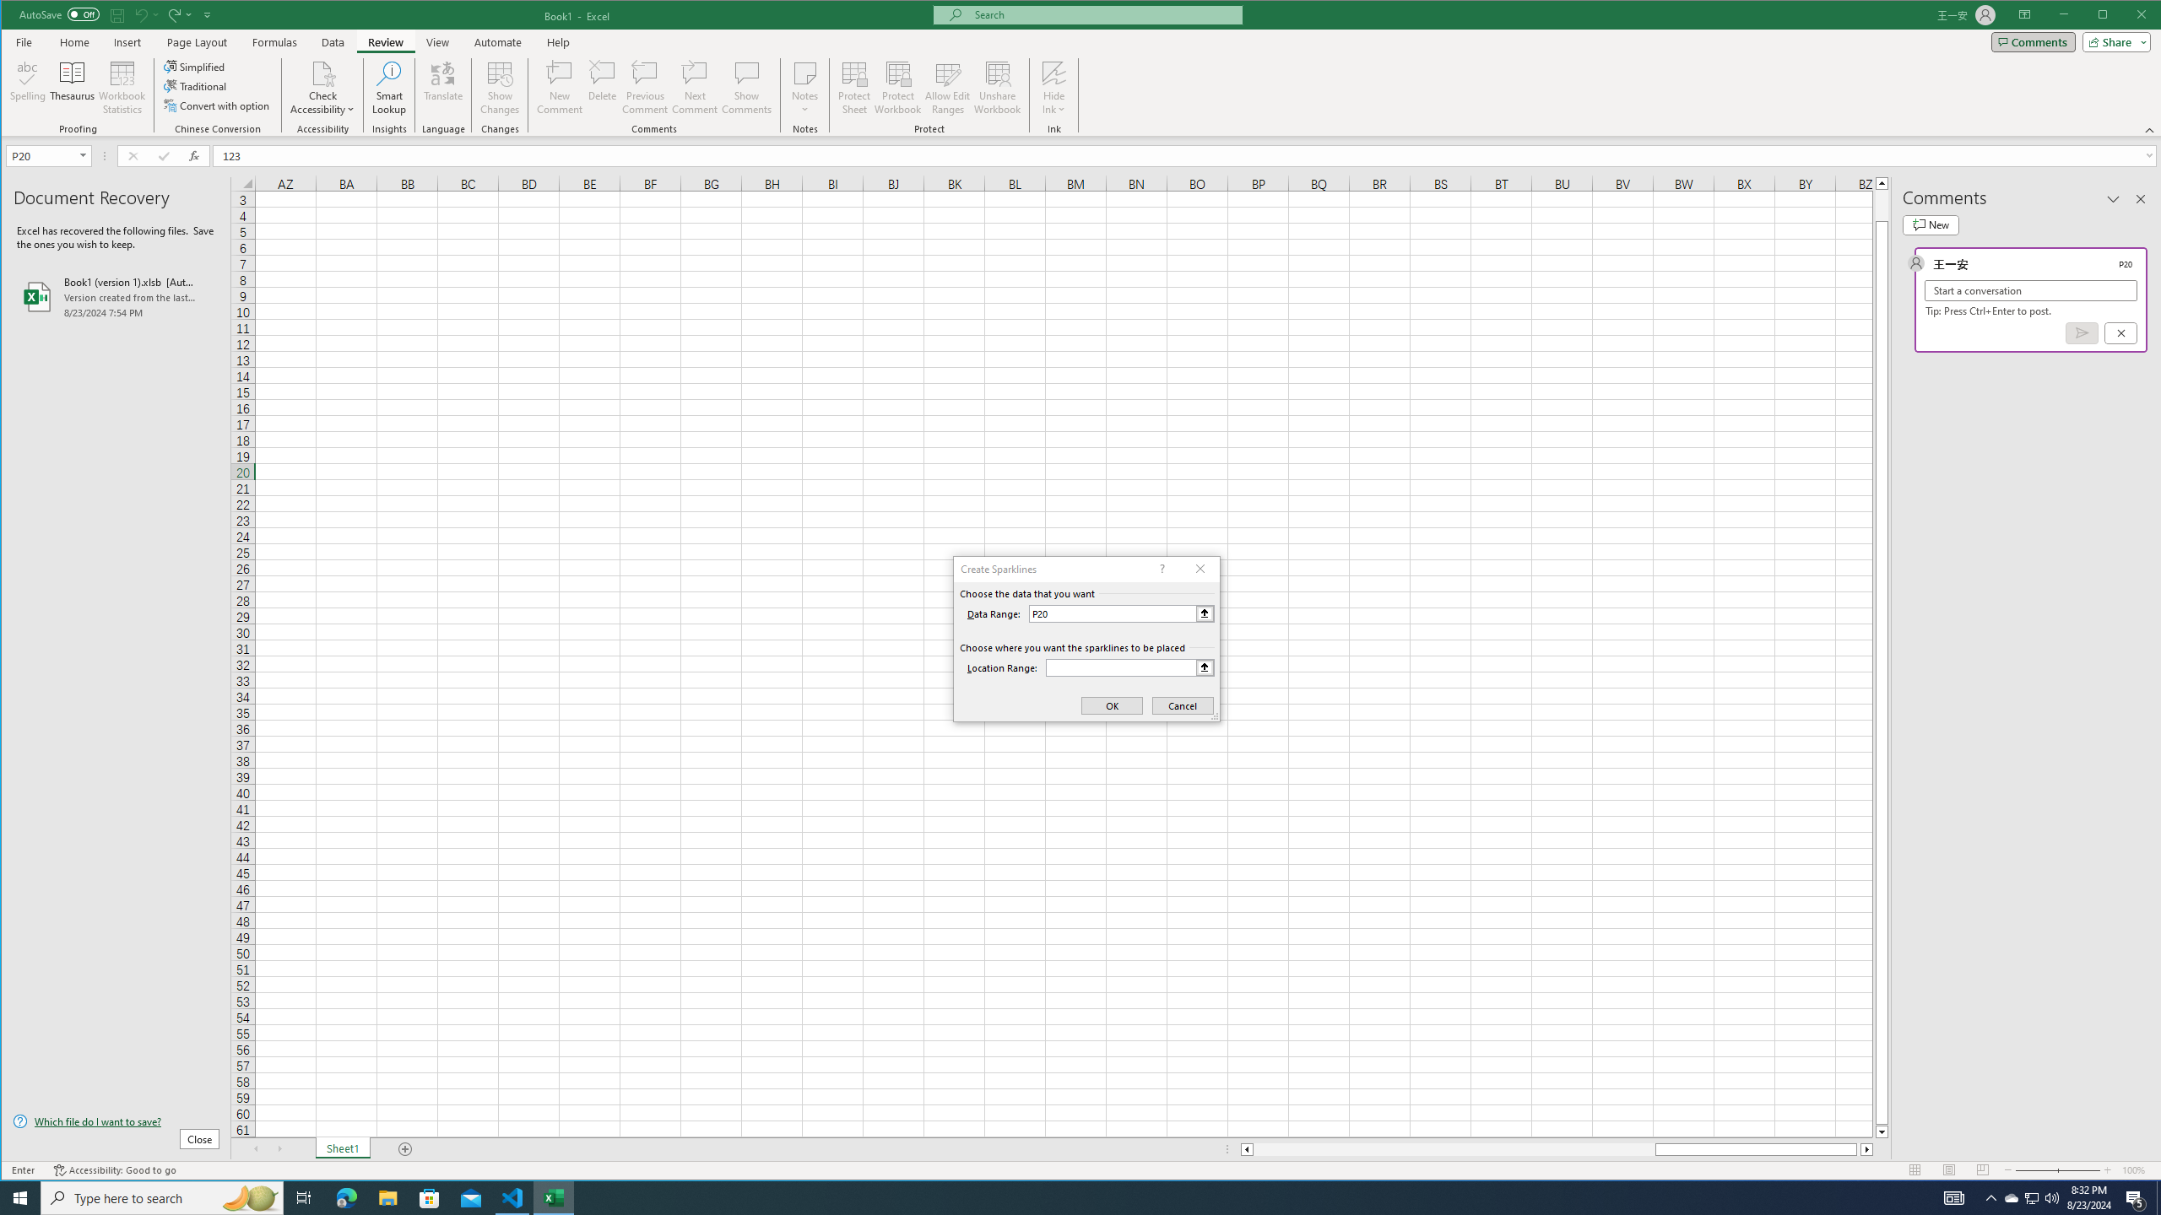 The image size is (2161, 1215). I want to click on Close, so click(2146, 16).